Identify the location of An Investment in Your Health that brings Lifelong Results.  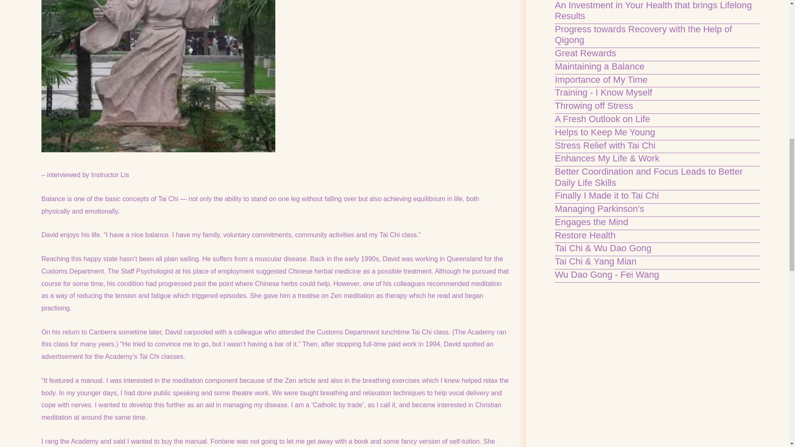
(653, 10).